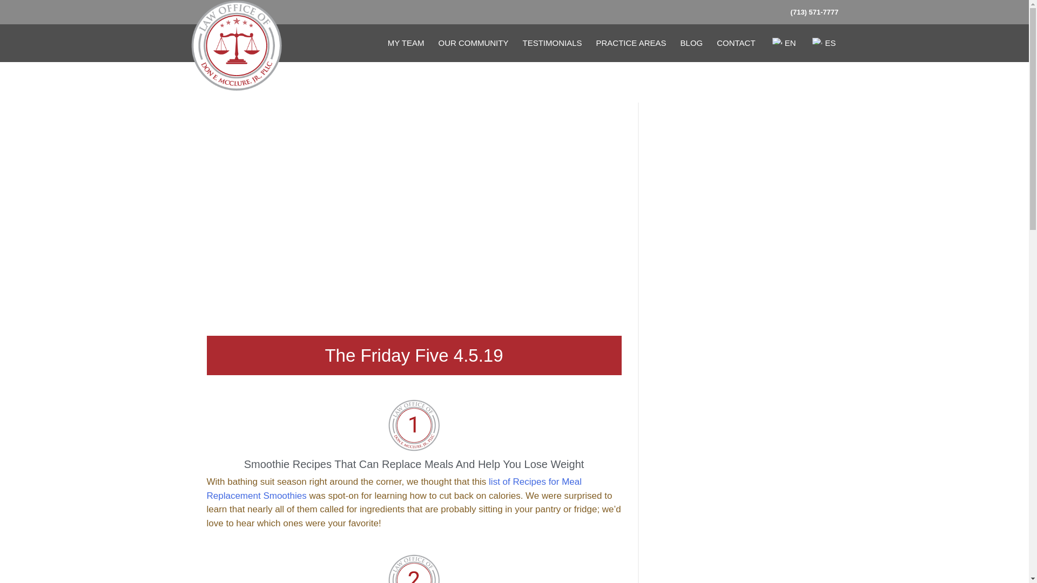  Describe the element at coordinates (631, 43) in the screenshot. I see `PRACTICE AREAS` at that location.